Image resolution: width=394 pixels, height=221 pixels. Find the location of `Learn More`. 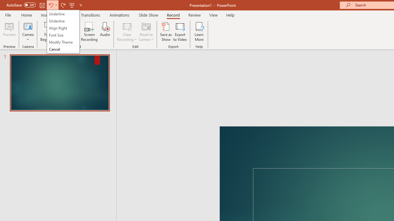

Learn More is located at coordinates (199, 31).